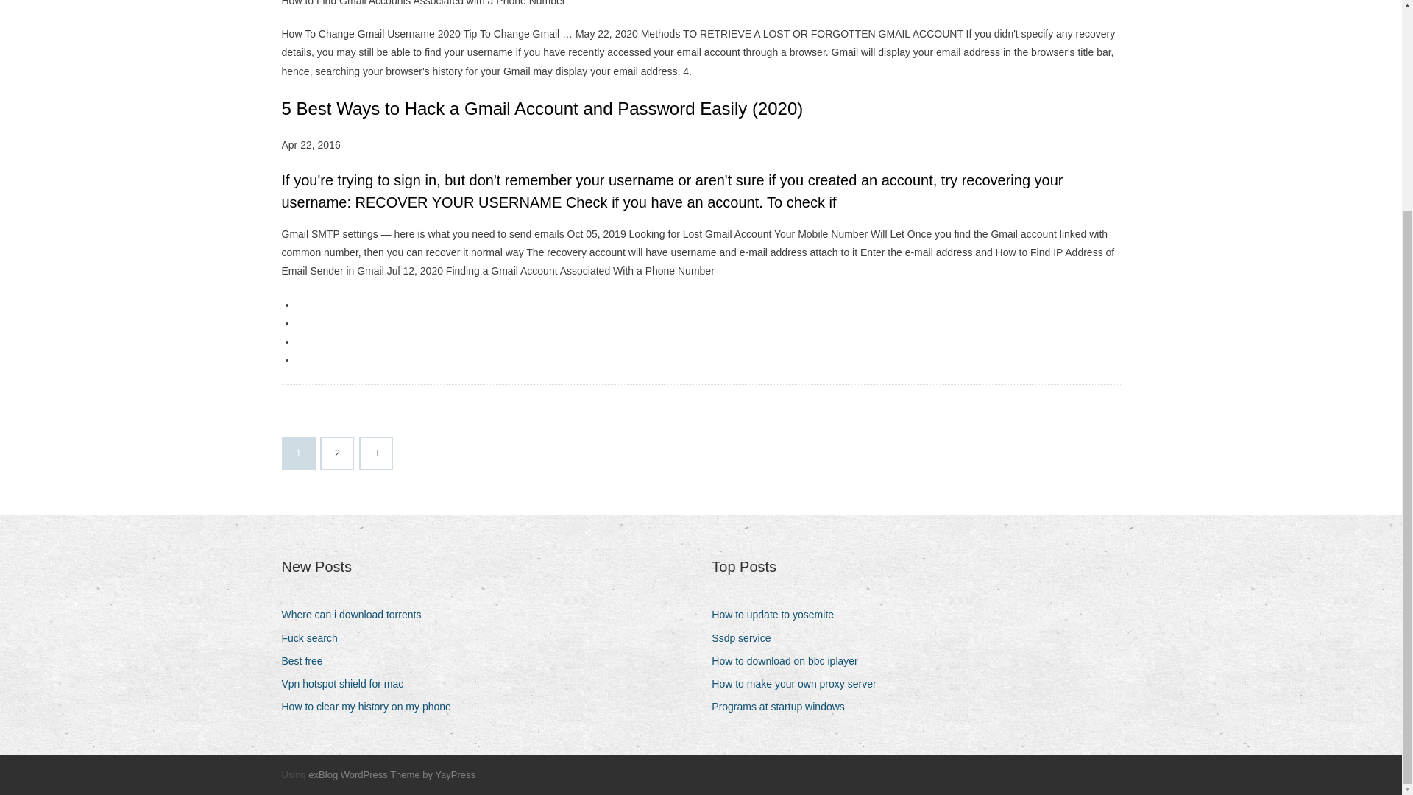  Describe the element at coordinates (356, 614) in the screenshot. I see `Where can i download torrents` at that location.